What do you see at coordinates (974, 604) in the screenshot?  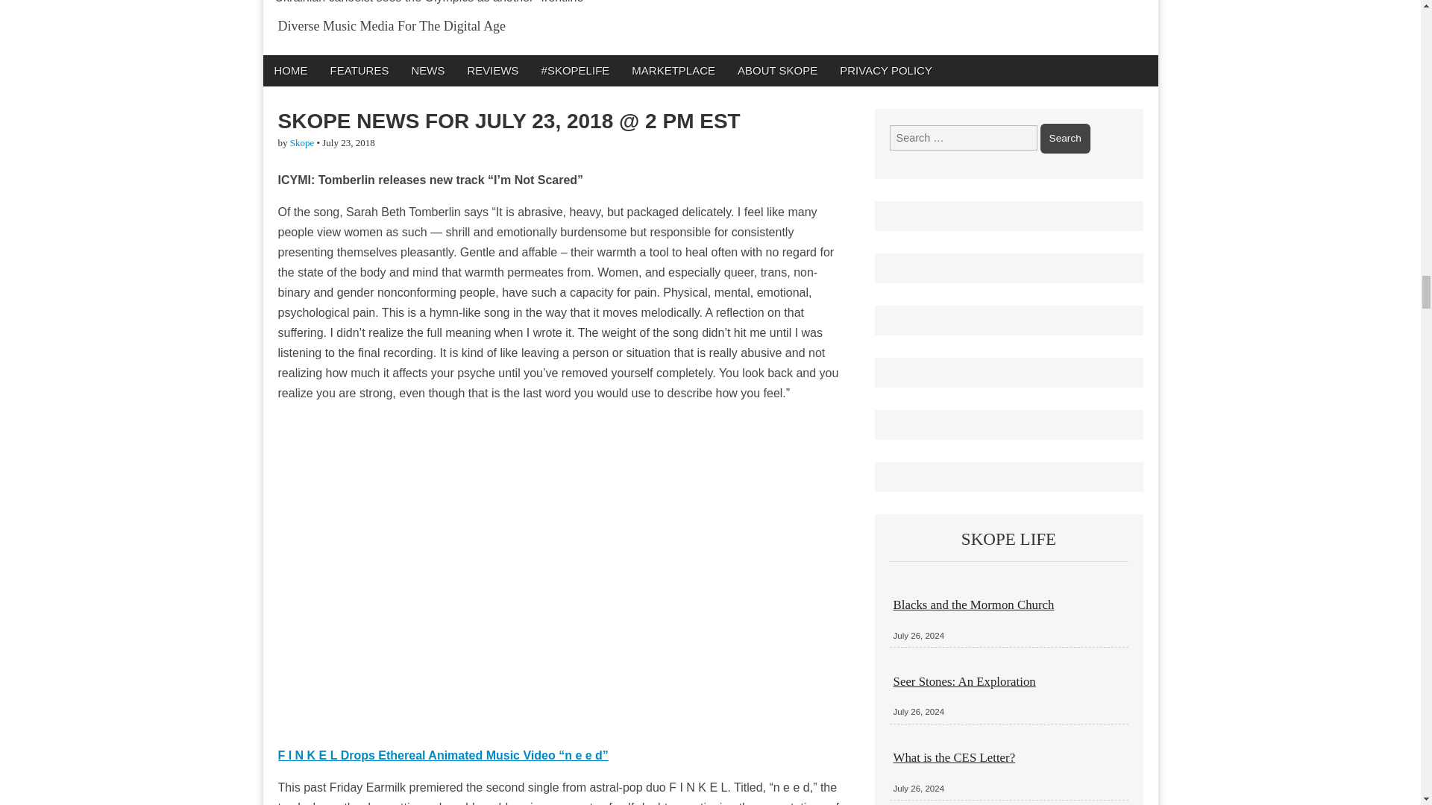 I see `Blacks and the Mormon Church` at bounding box center [974, 604].